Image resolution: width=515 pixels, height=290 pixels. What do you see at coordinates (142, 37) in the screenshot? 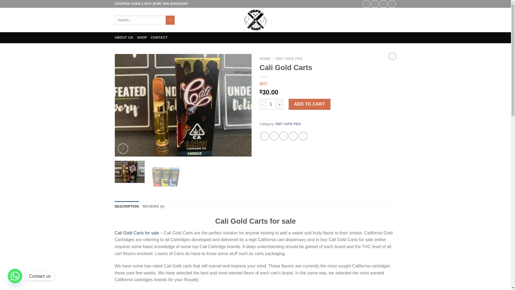
I see `SHOP` at bounding box center [142, 37].